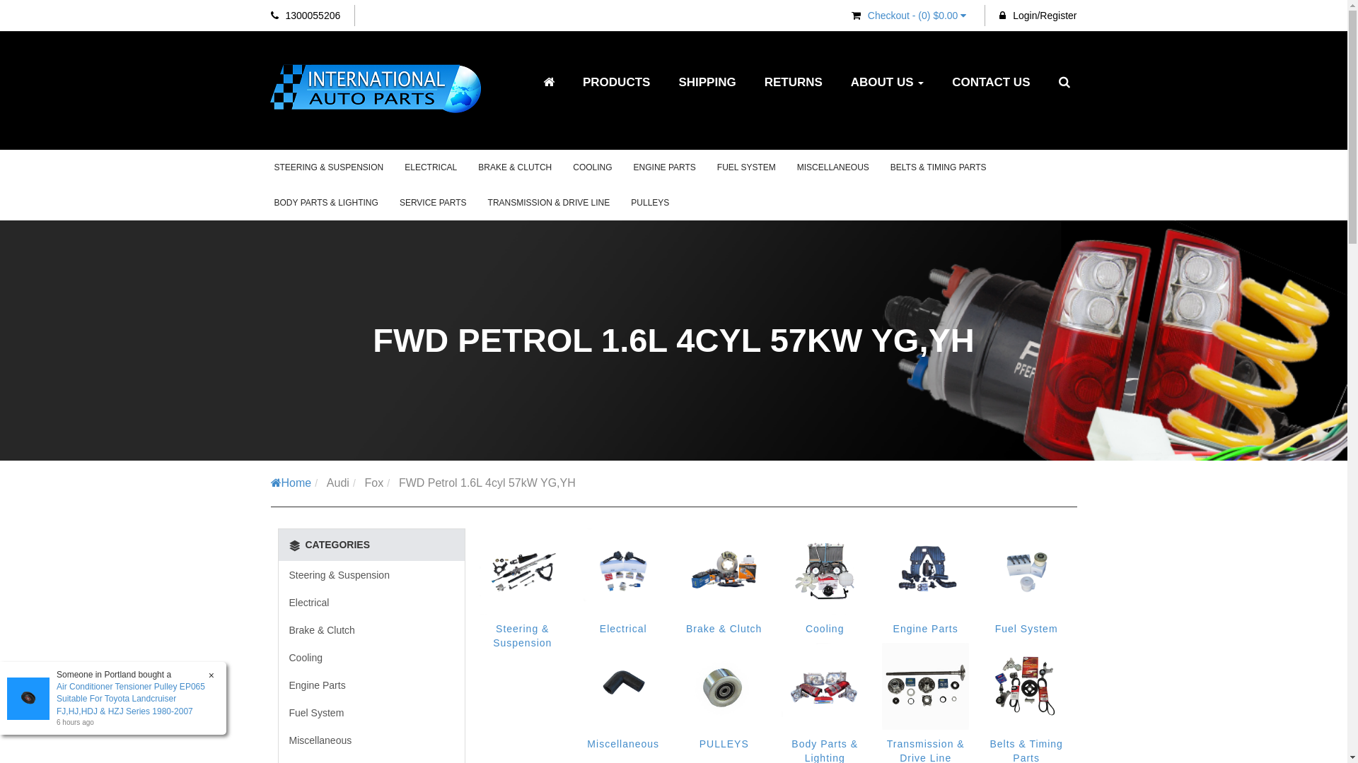  What do you see at coordinates (624, 629) in the screenshot?
I see `Electrical` at bounding box center [624, 629].